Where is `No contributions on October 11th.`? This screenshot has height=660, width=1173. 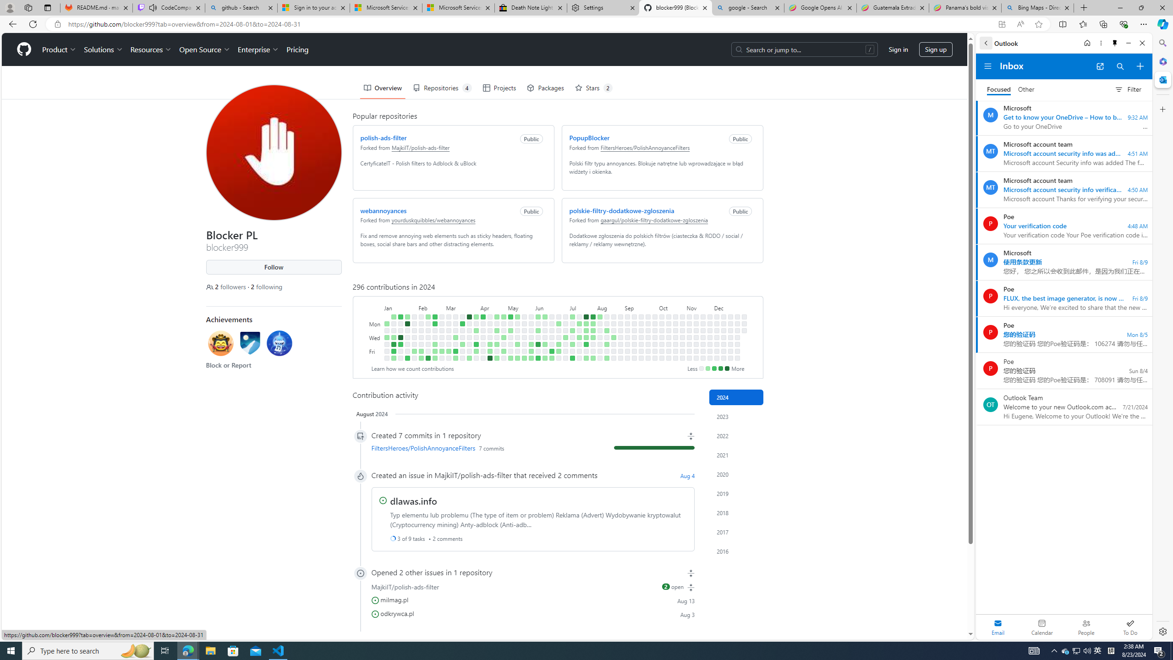
No contributions on October 11th. is located at coordinates (661, 351).